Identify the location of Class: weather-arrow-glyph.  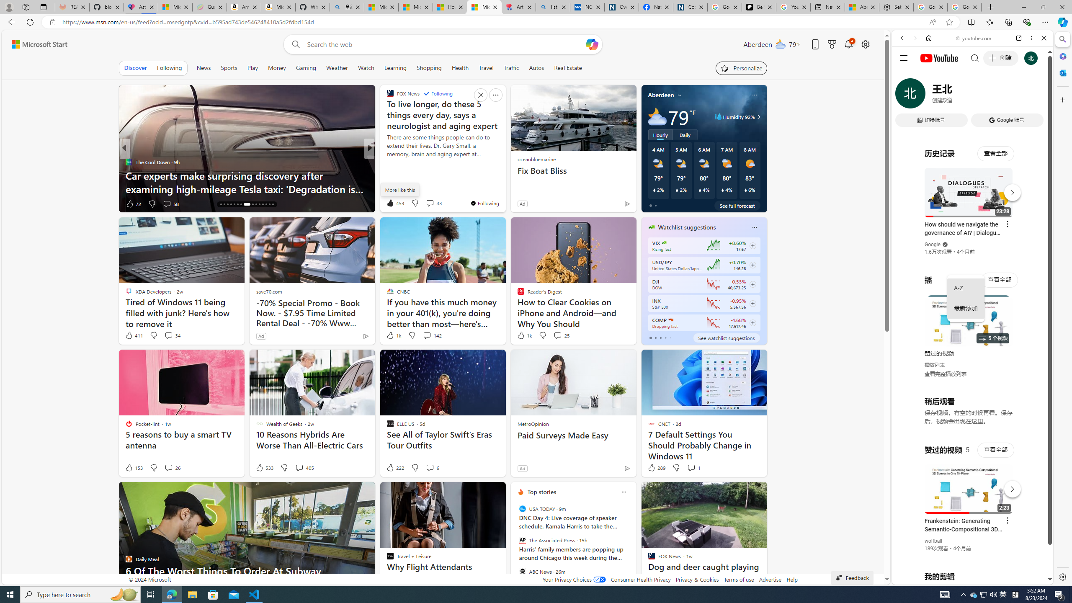
(758, 117).